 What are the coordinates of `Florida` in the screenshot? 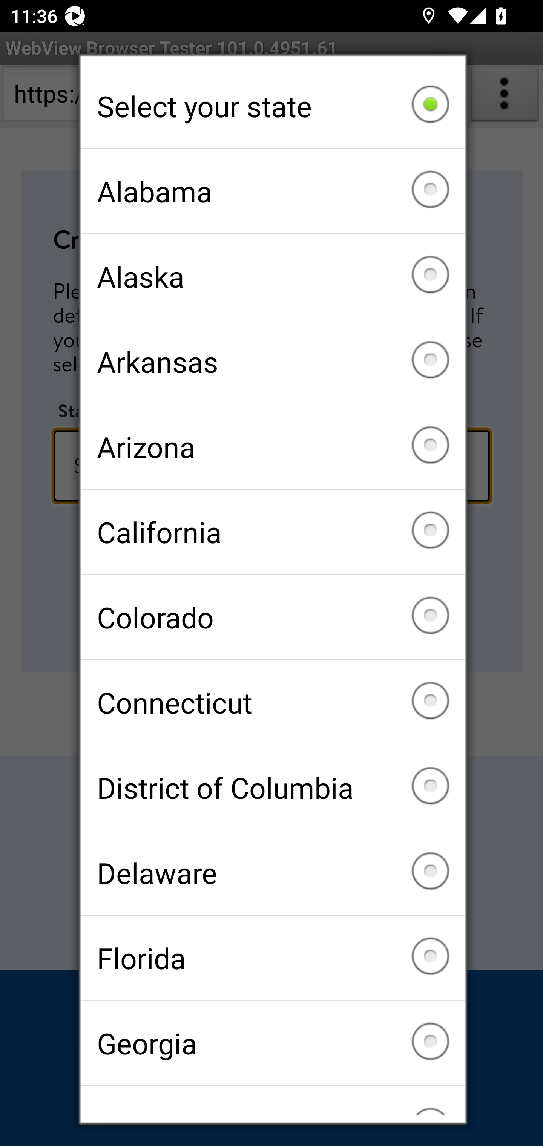 It's located at (273, 958).